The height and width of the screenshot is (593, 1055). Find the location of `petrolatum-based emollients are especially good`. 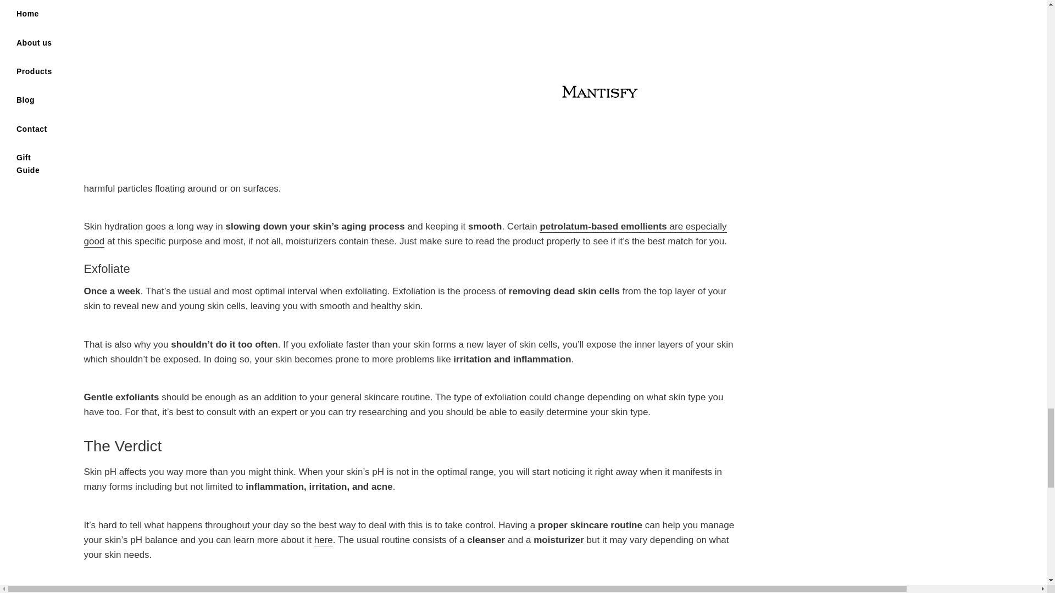

petrolatum-based emollients are especially good is located at coordinates (404, 234).